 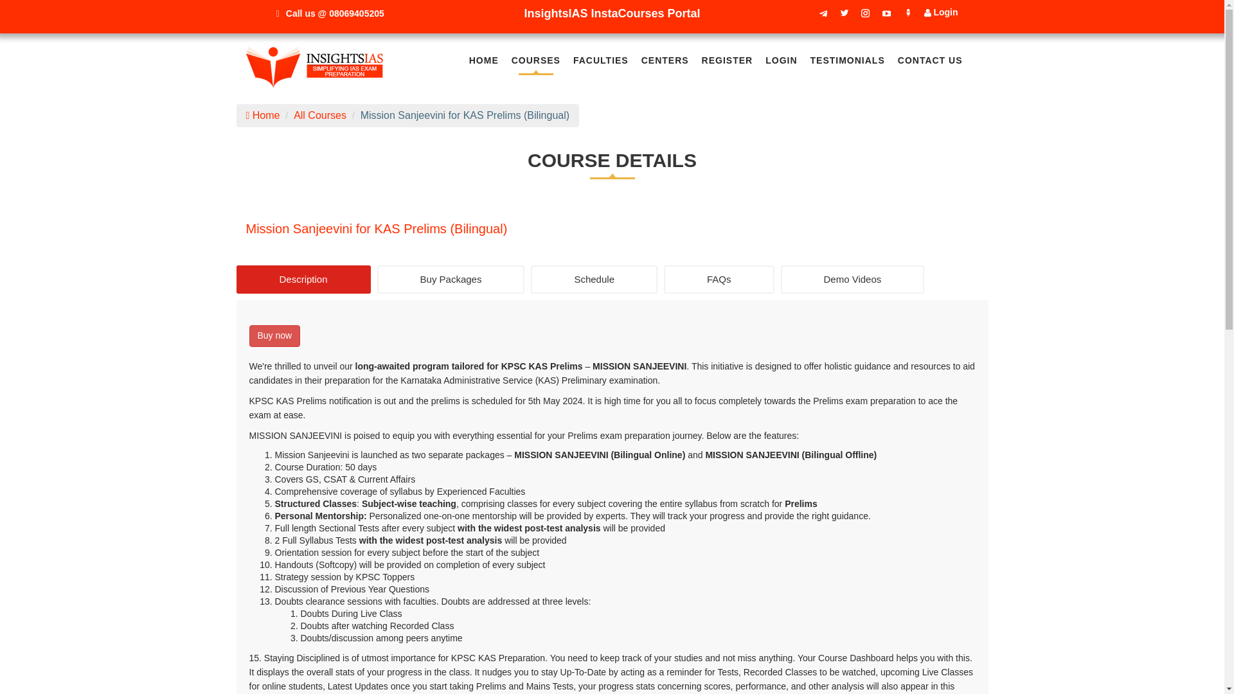 I want to click on COURSES, so click(x=535, y=64).